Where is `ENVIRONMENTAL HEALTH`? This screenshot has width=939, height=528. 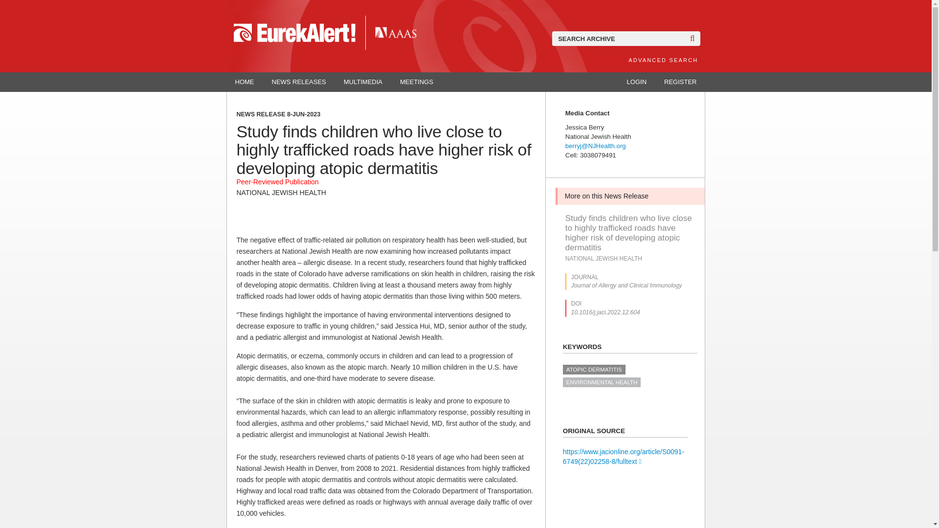 ENVIRONMENTAL HEALTH is located at coordinates (602, 382).